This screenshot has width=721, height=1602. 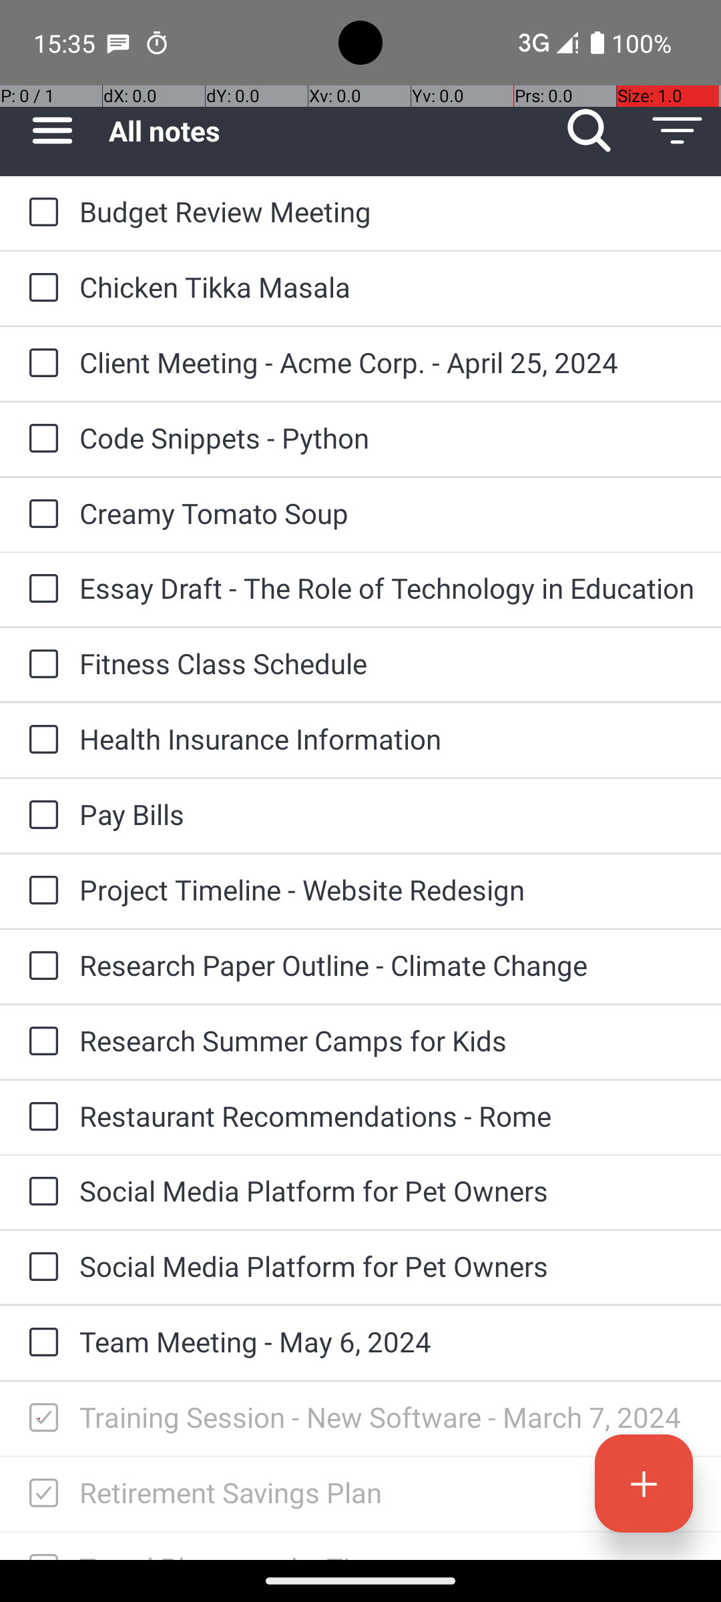 I want to click on Research Summer Camps for Kids, so click(x=387, y=1040).